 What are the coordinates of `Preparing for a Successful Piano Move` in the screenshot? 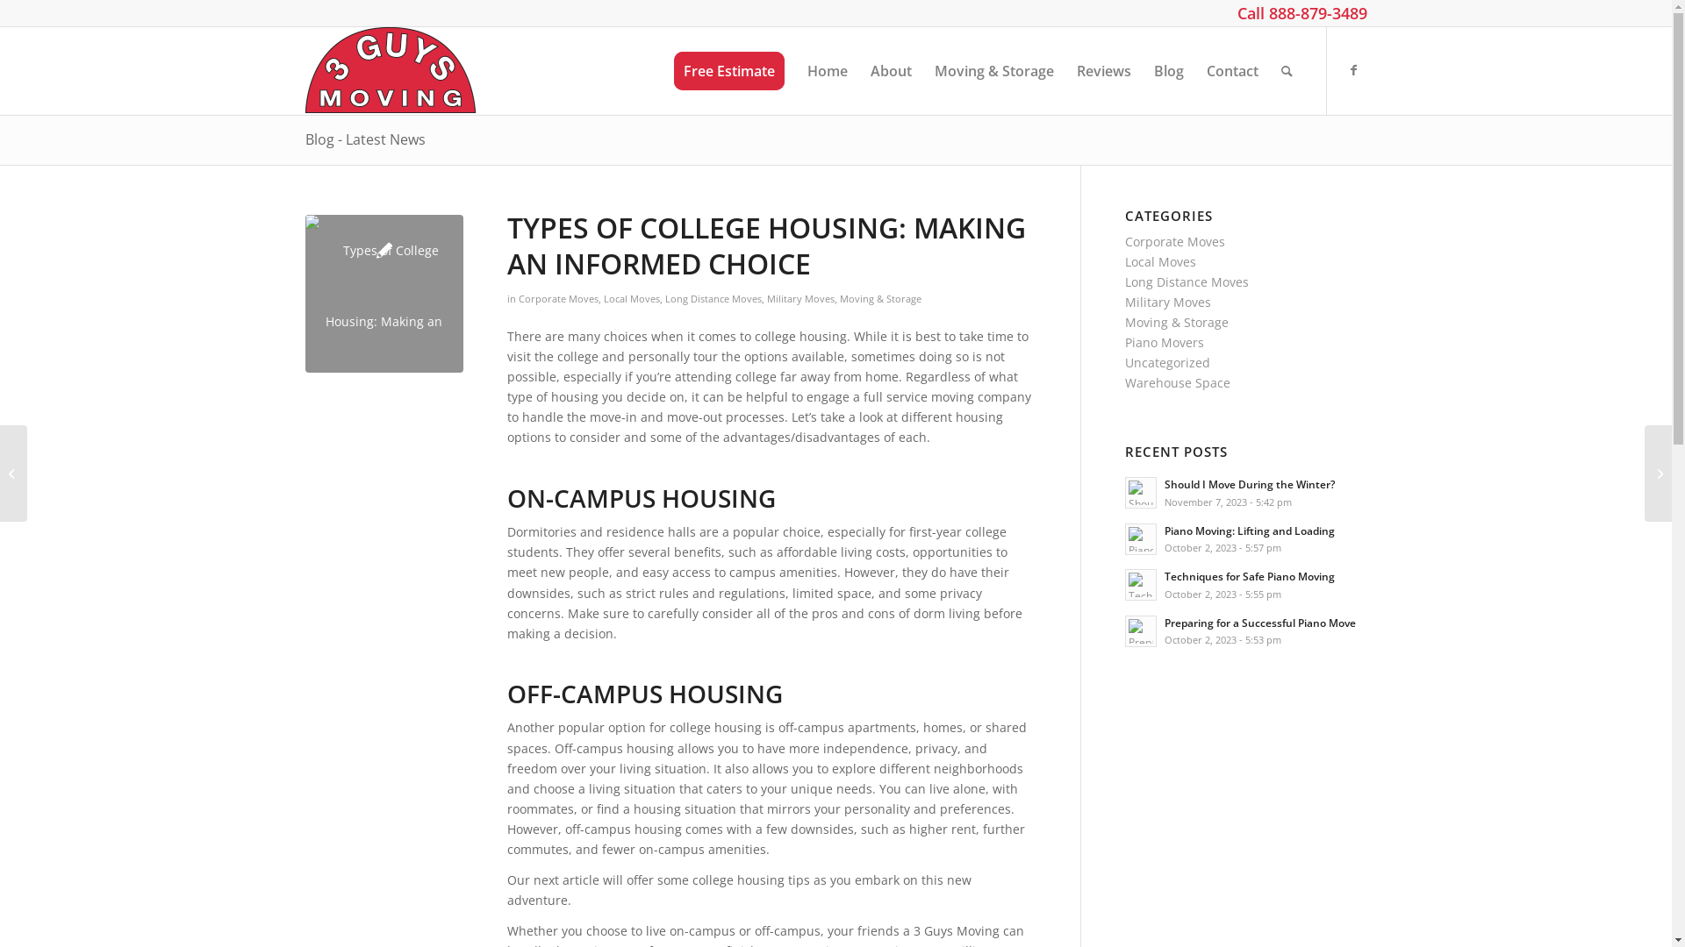 It's located at (1260, 623).